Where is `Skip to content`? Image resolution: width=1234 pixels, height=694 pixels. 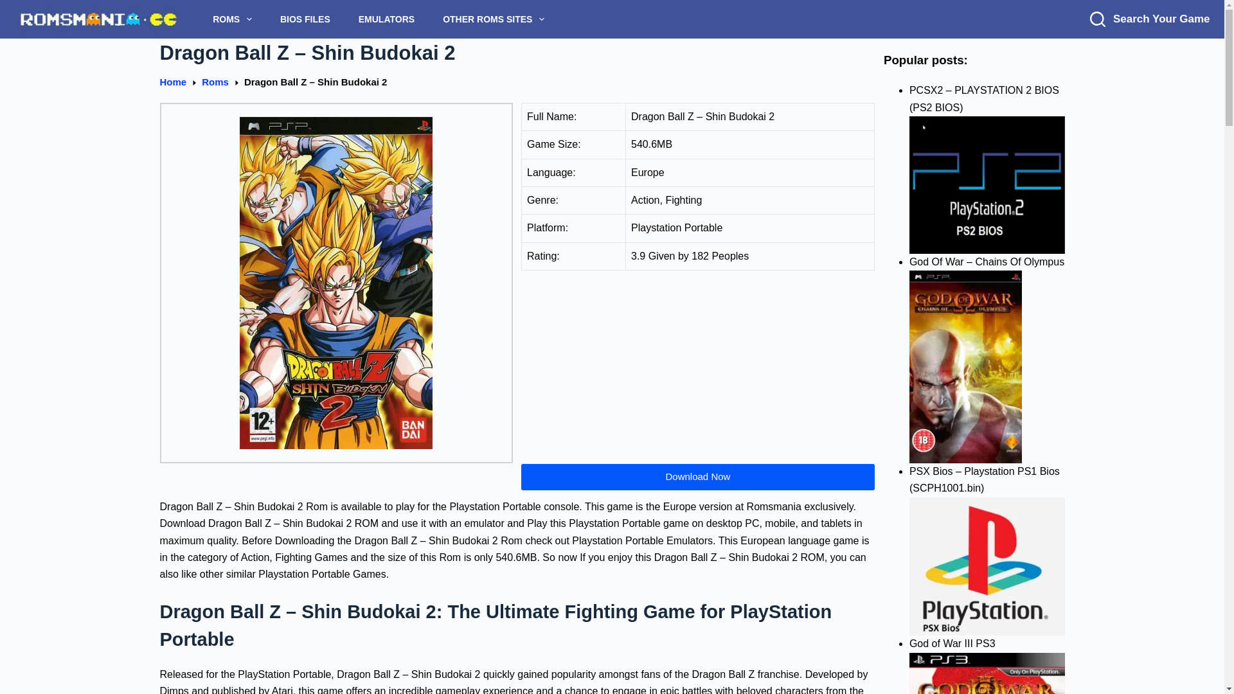 Skip to content is located at coordinates (13, 6).